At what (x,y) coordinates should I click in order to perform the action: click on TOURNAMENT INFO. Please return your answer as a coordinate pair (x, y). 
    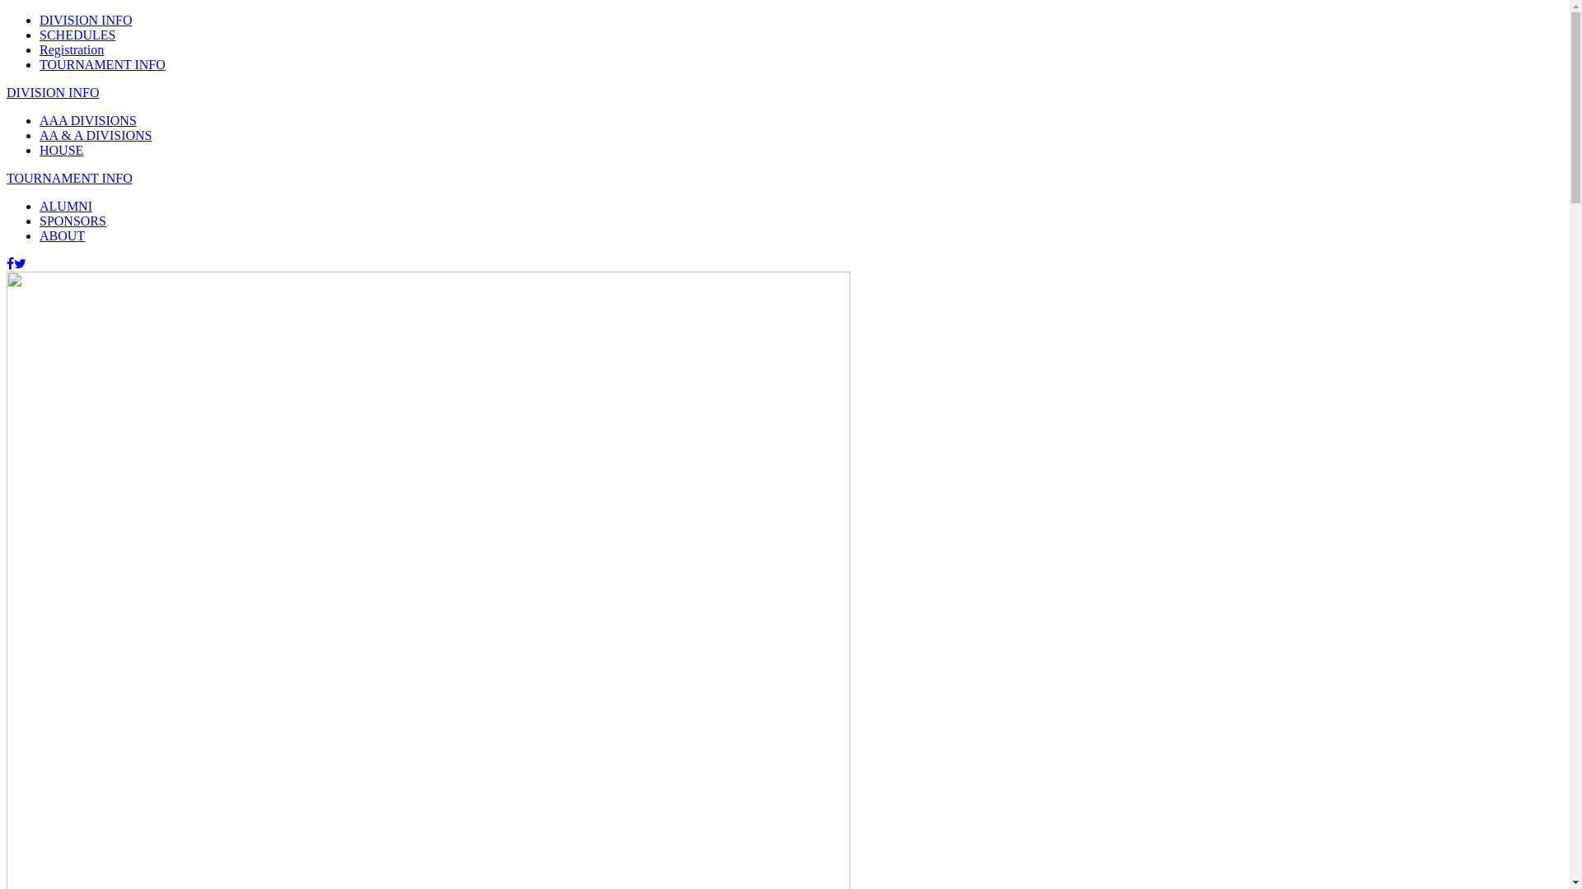
    Looking at the image, I should click on (69, 178).